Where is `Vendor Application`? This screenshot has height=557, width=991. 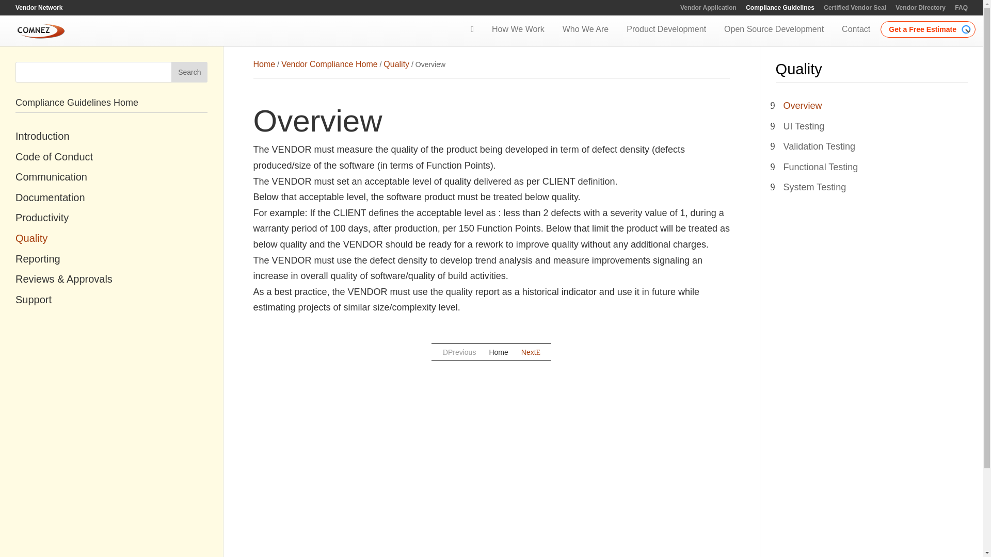
Vendor Application is located at coordinates (708, 10).